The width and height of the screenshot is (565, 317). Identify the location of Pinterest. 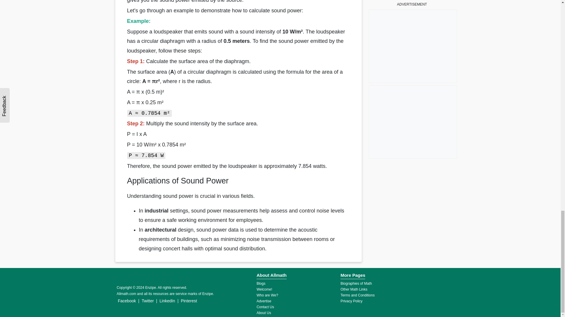
(189, 301).